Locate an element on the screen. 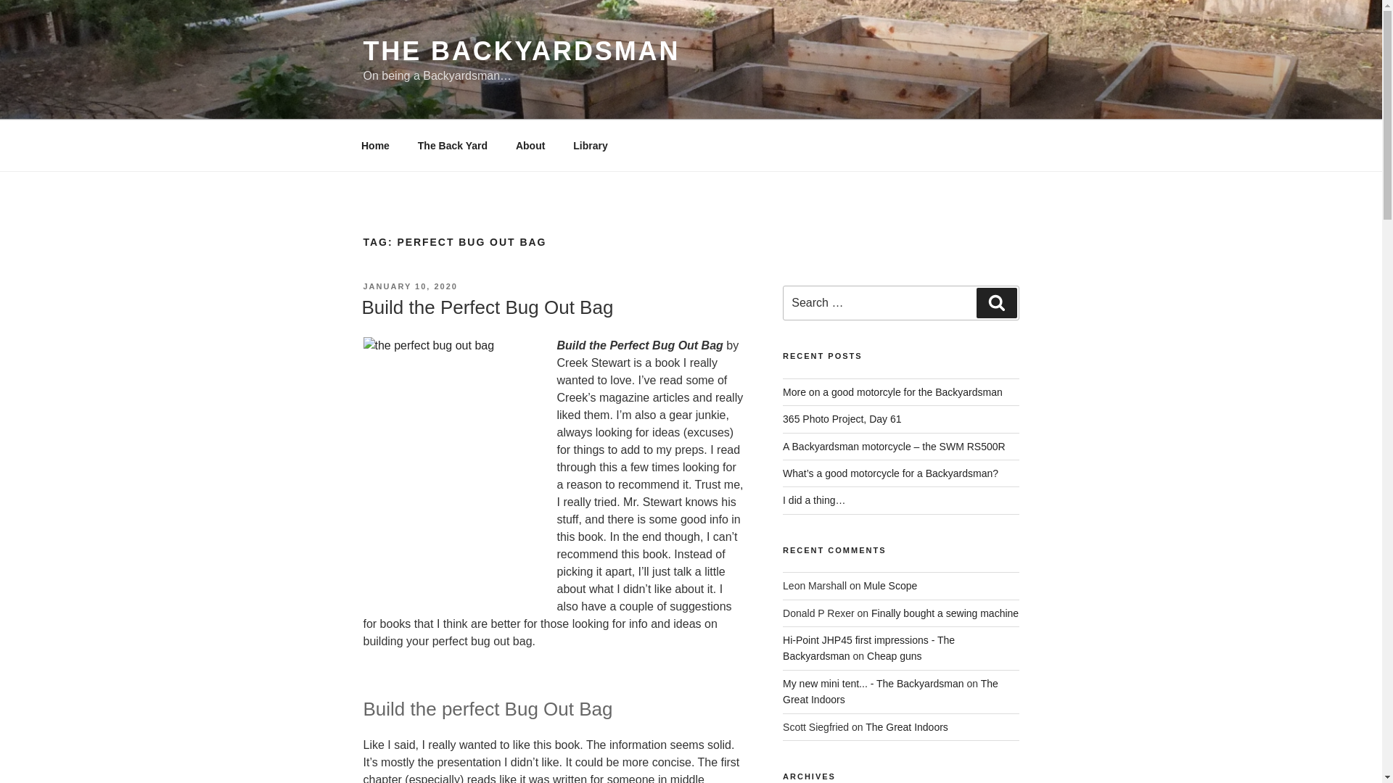 The width and height of the screenshot is (1393, 783). THE BACKYARDSMAN is located at coordinates (521, 51).